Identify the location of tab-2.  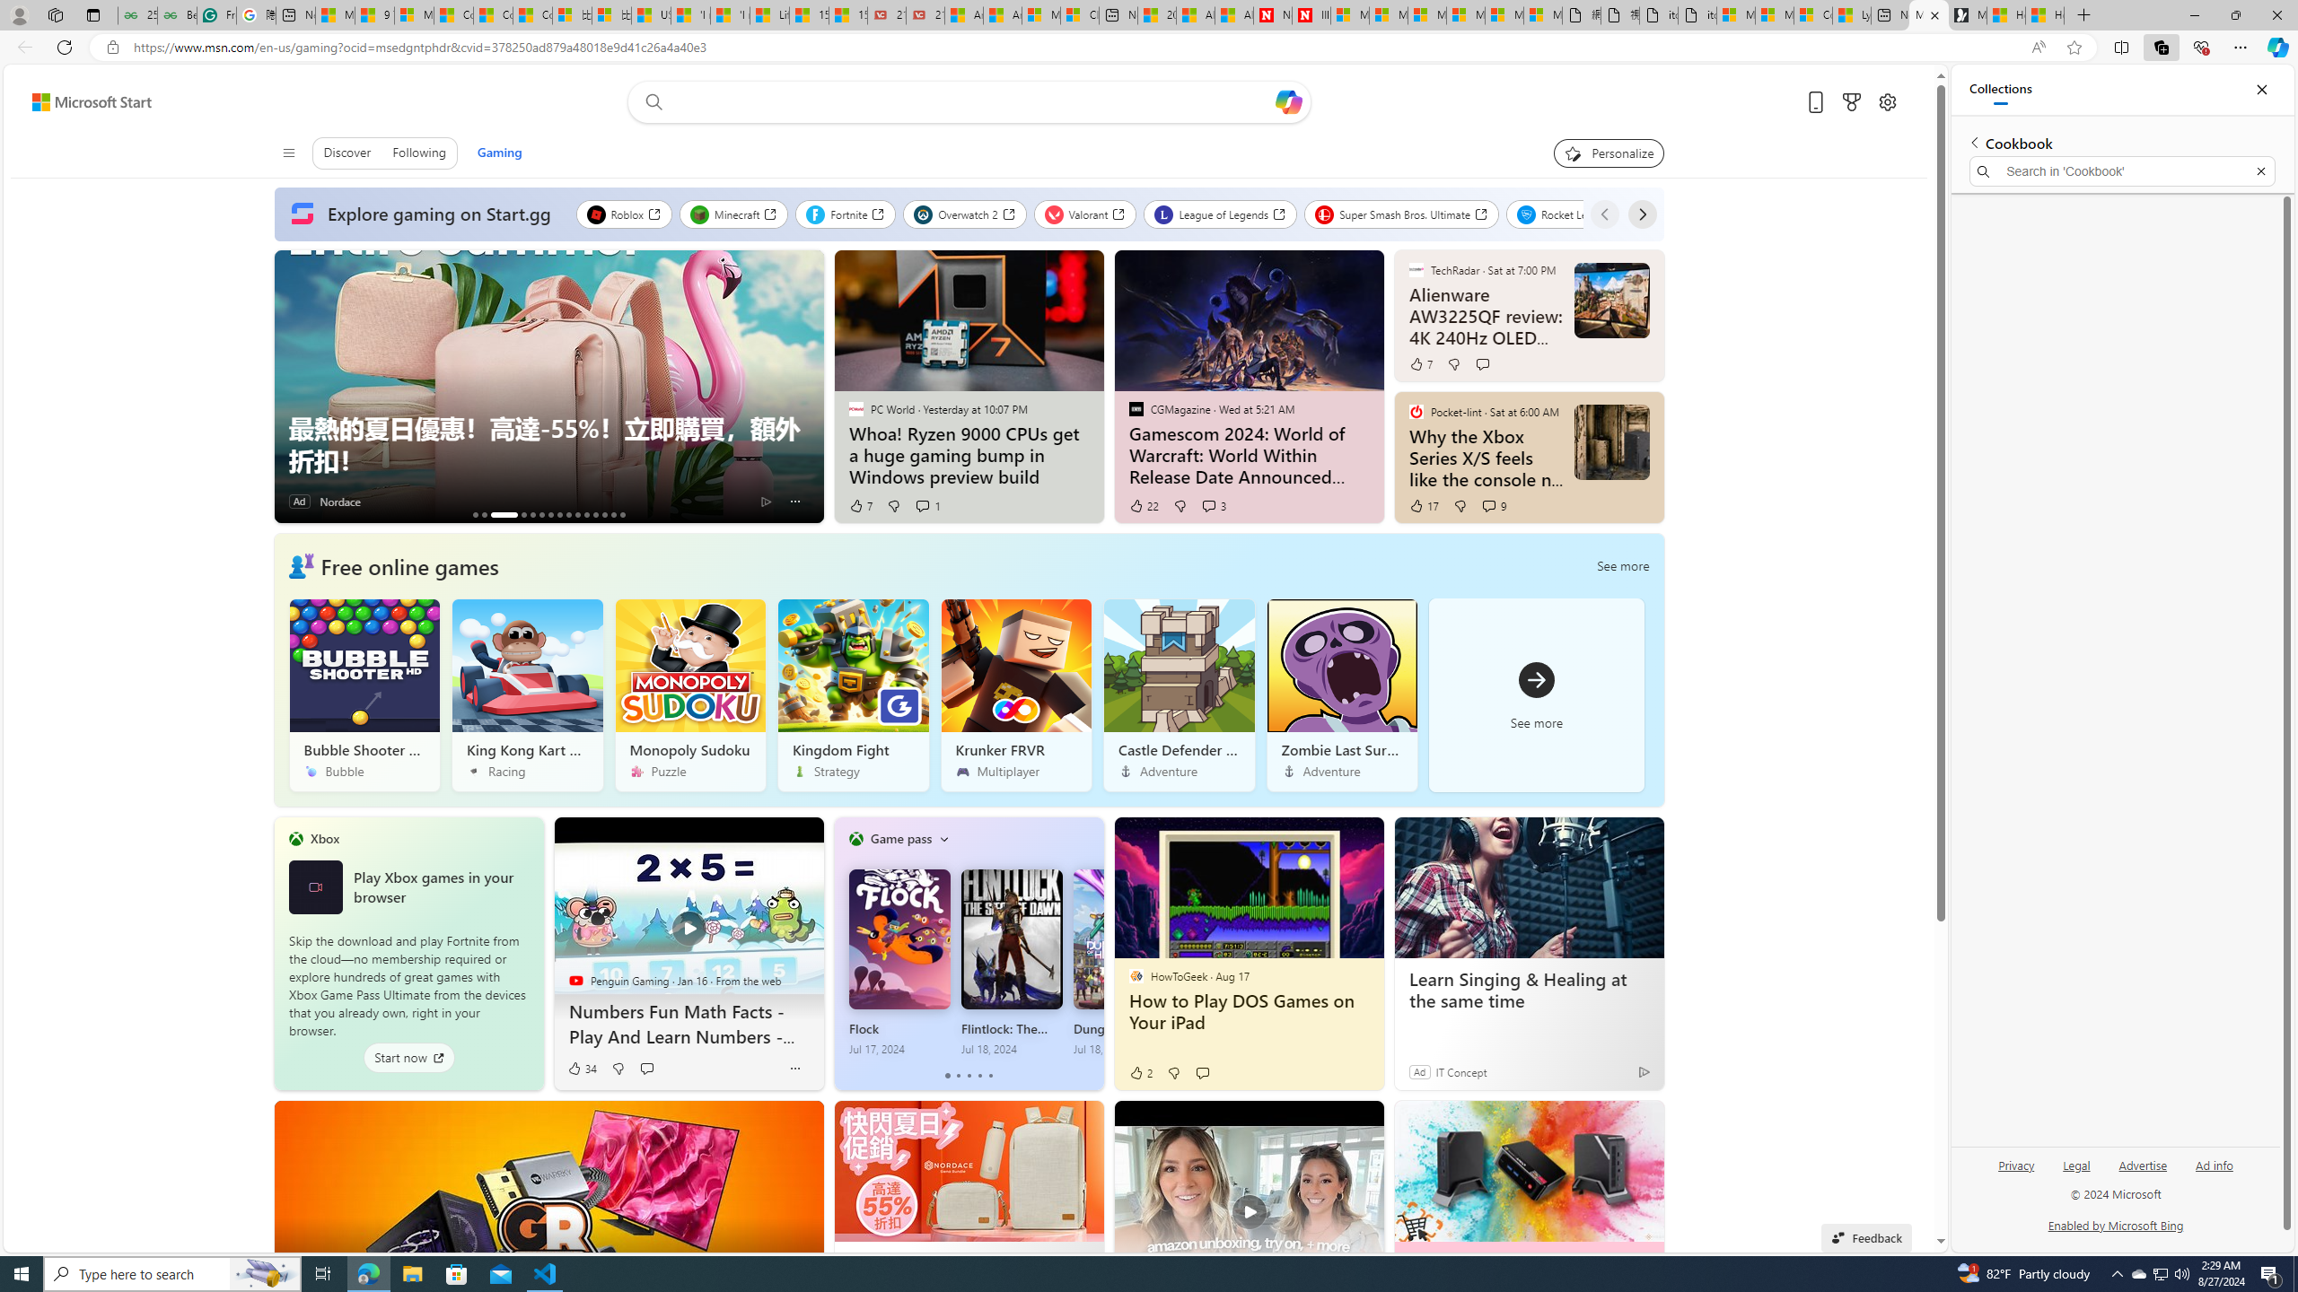
(968, 1076).